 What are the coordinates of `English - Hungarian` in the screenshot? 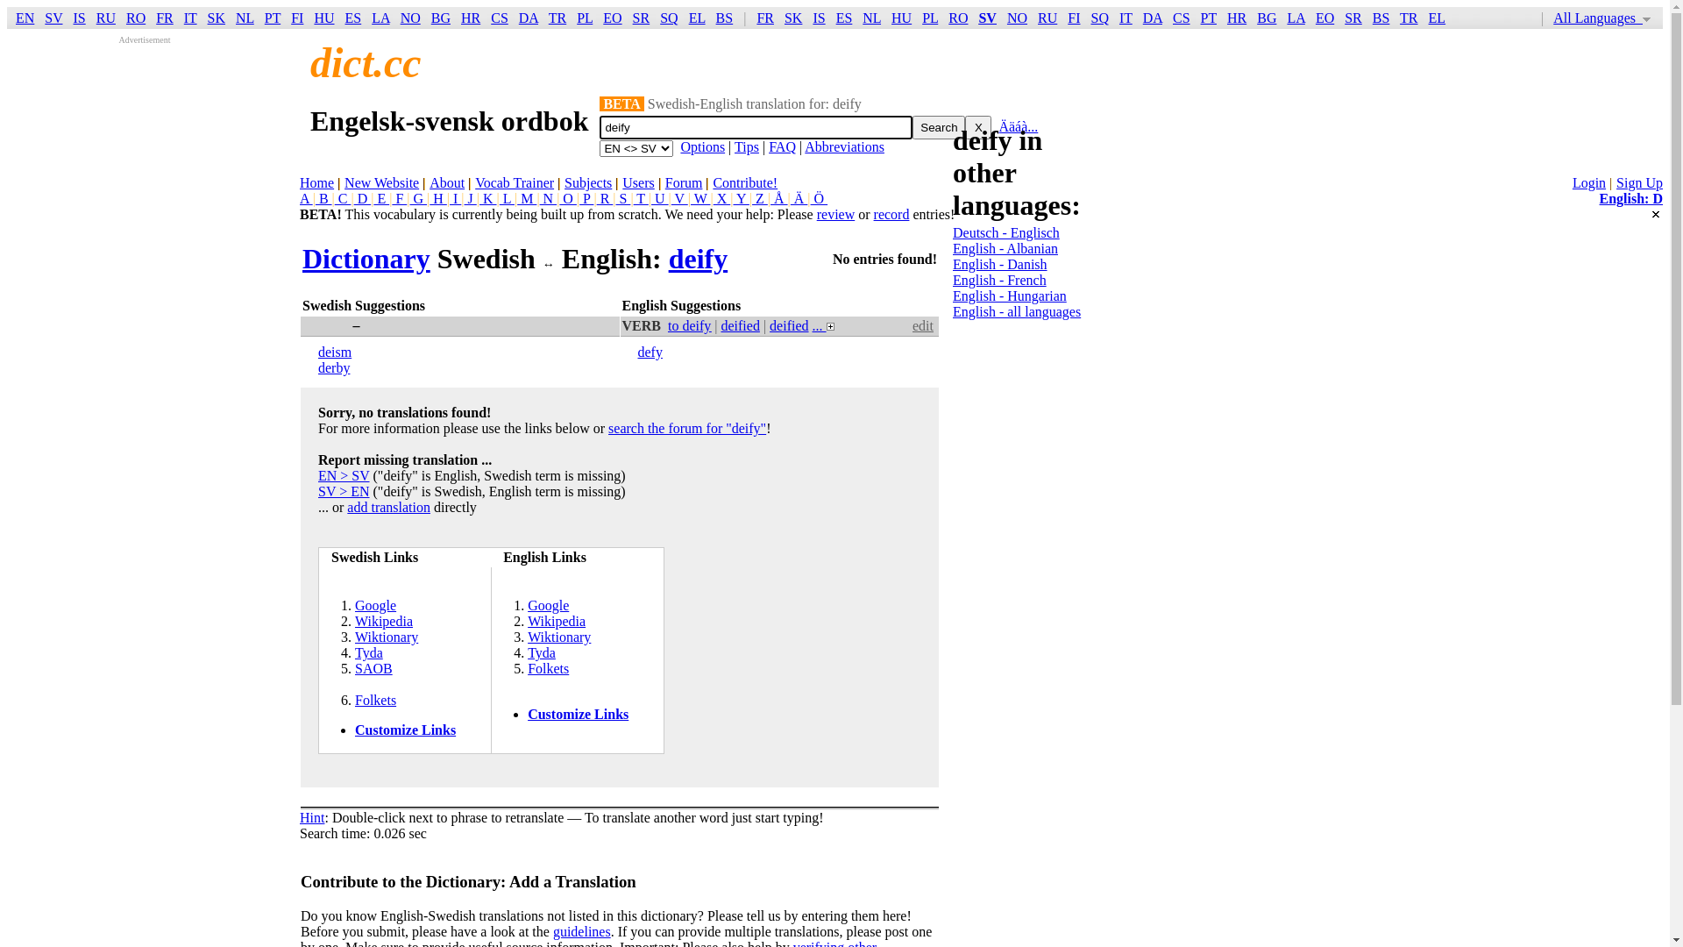 It's located at (1010, 296).